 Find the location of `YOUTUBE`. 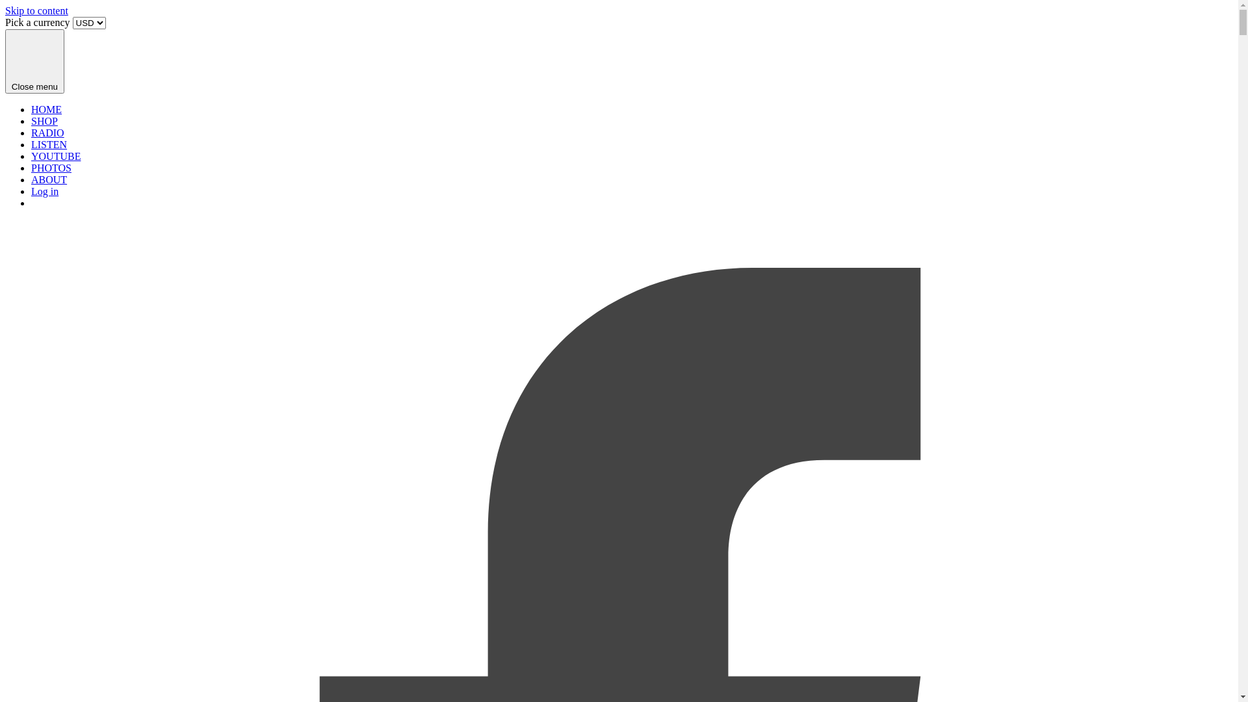

YOUTUBE is located at coordinates (56, 156).